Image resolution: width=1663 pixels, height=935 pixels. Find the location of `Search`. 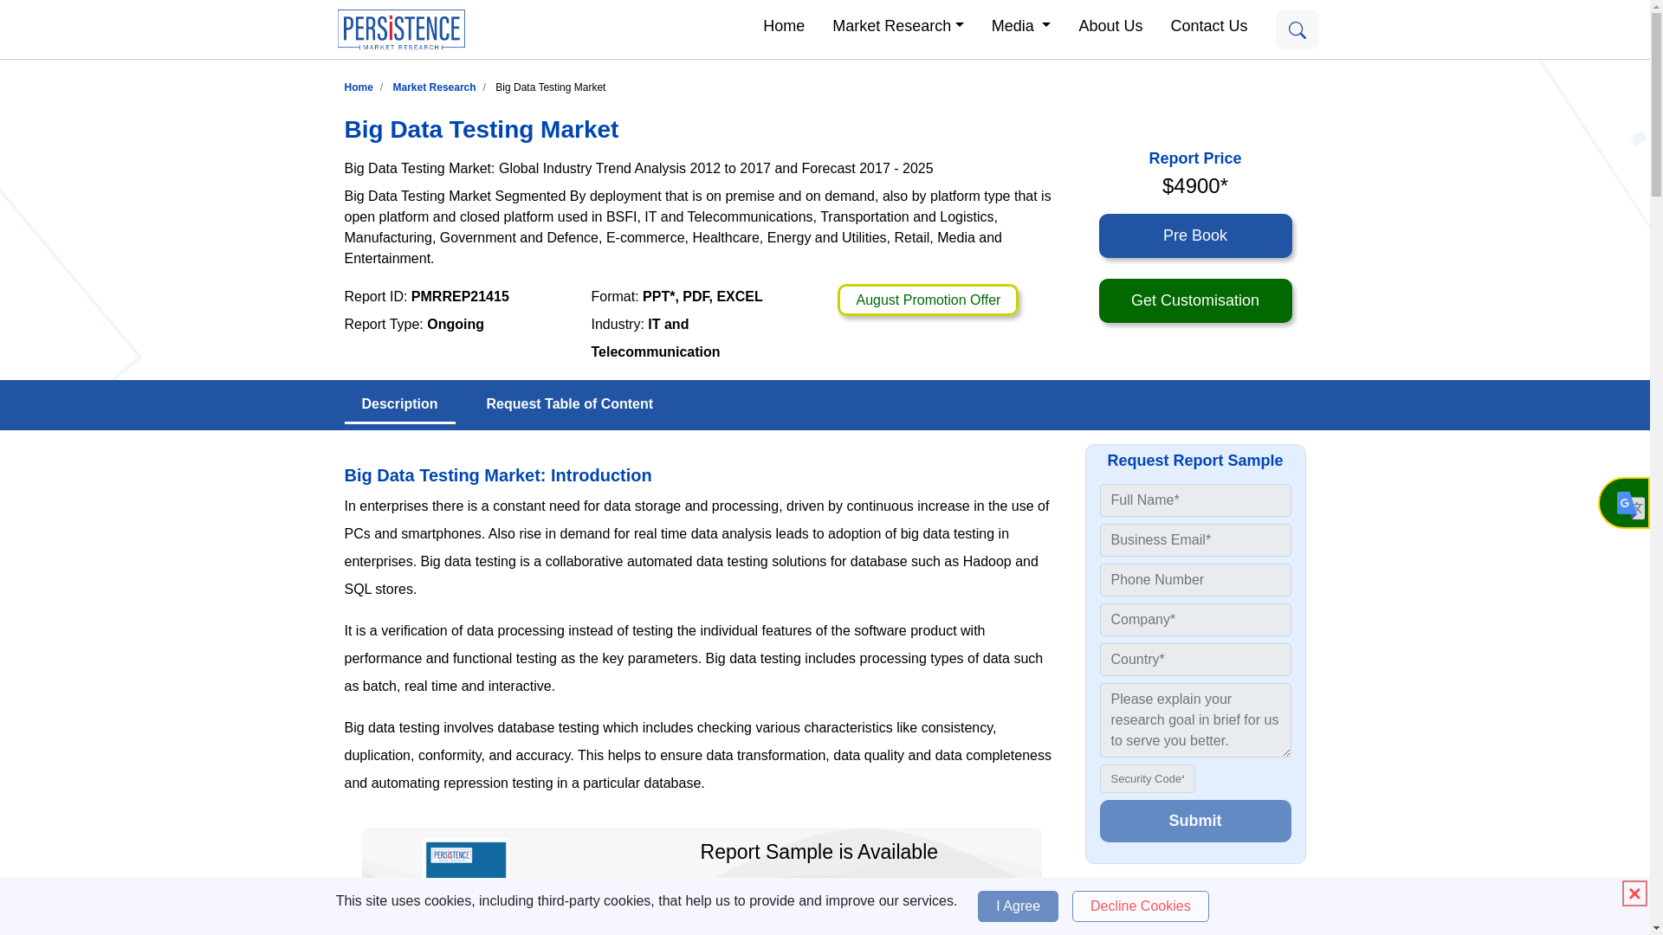

Search is located at coordinates (1297, 29).